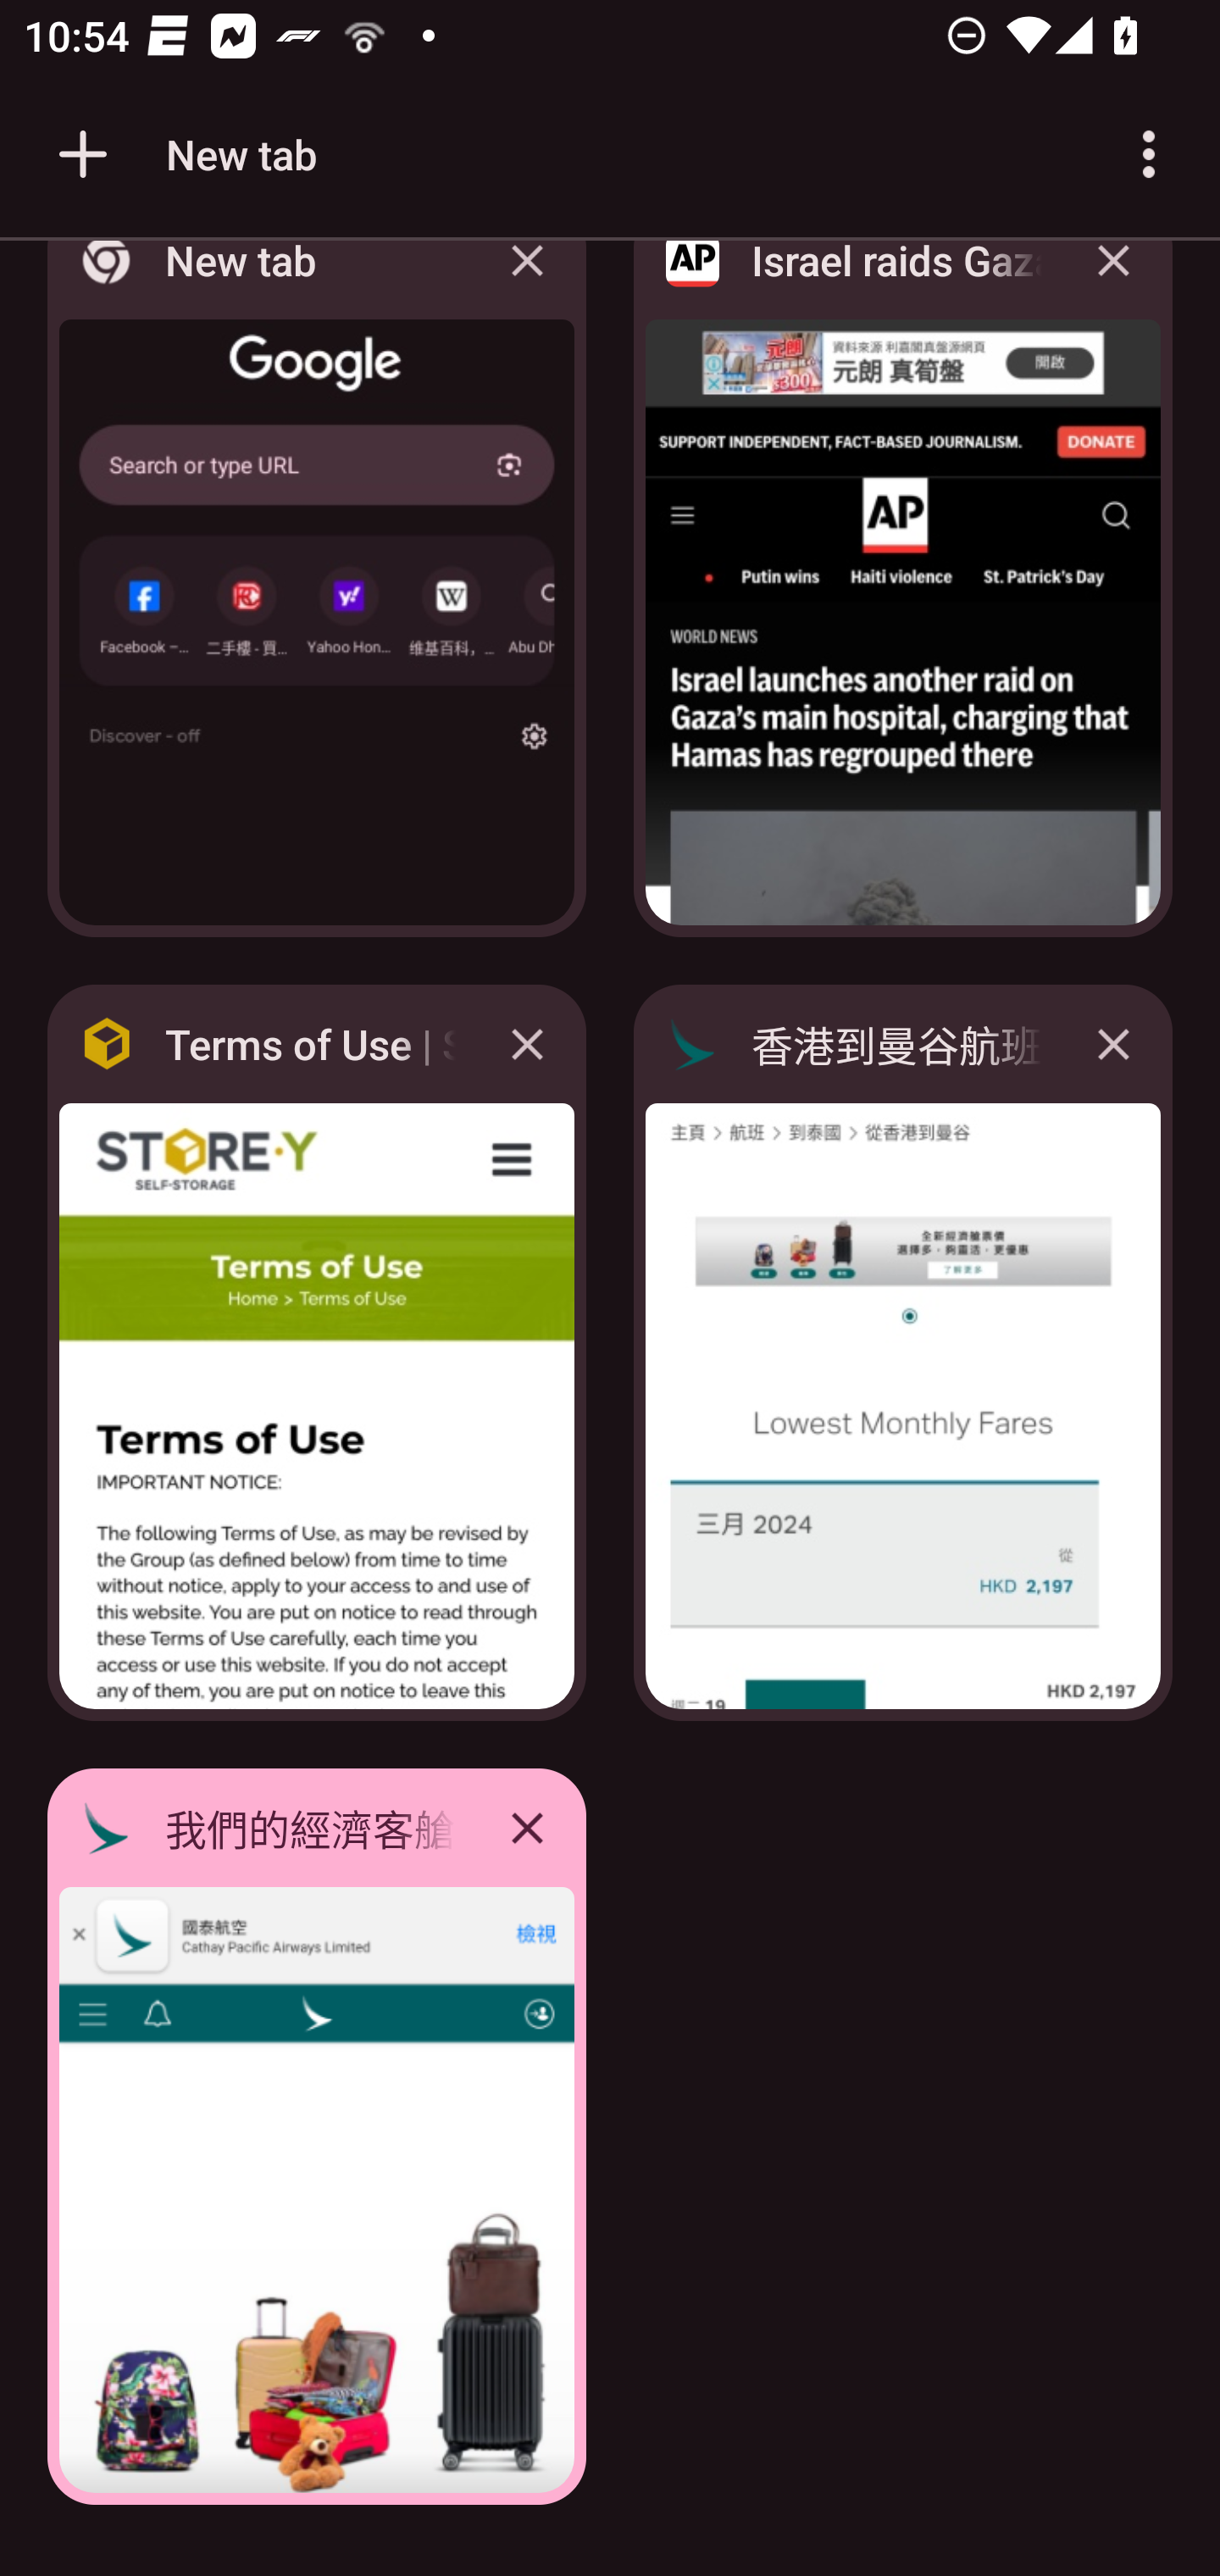  I want to click on New tab New tab, tab Close New tab tab, so click(317, 598).